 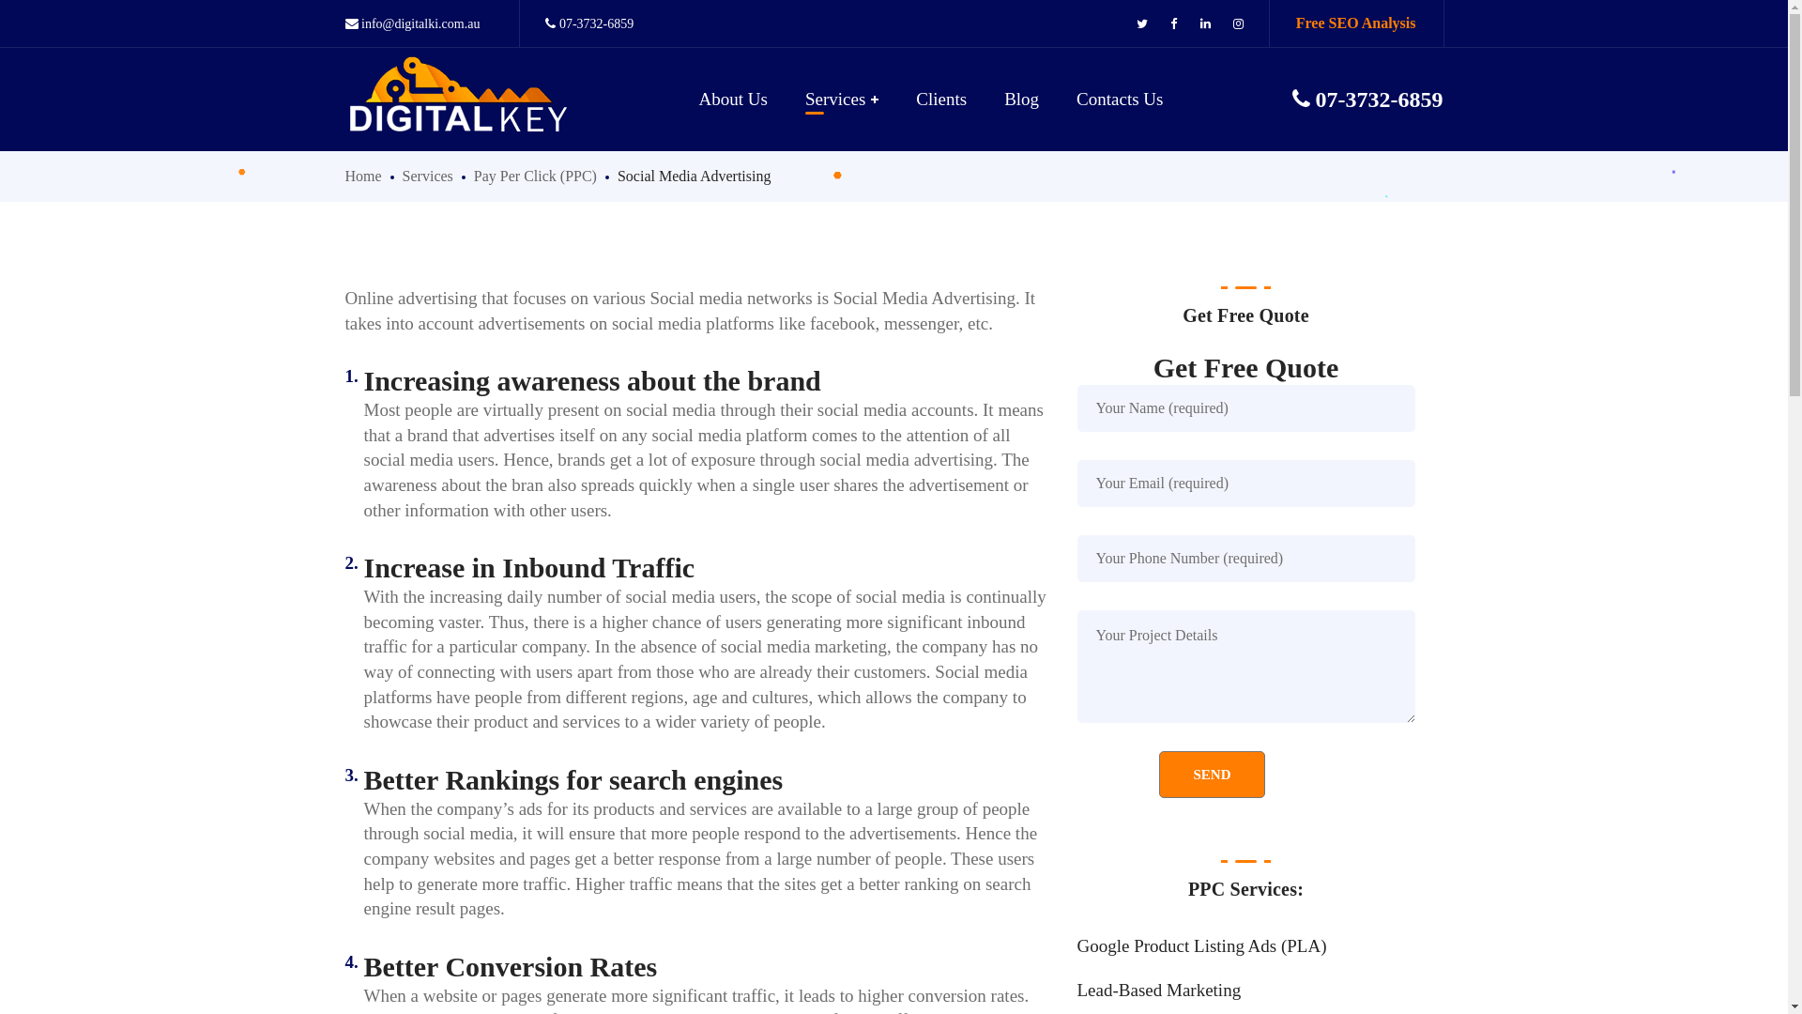 I want to click on 07-3732-6859, so click(x=589, y=24).